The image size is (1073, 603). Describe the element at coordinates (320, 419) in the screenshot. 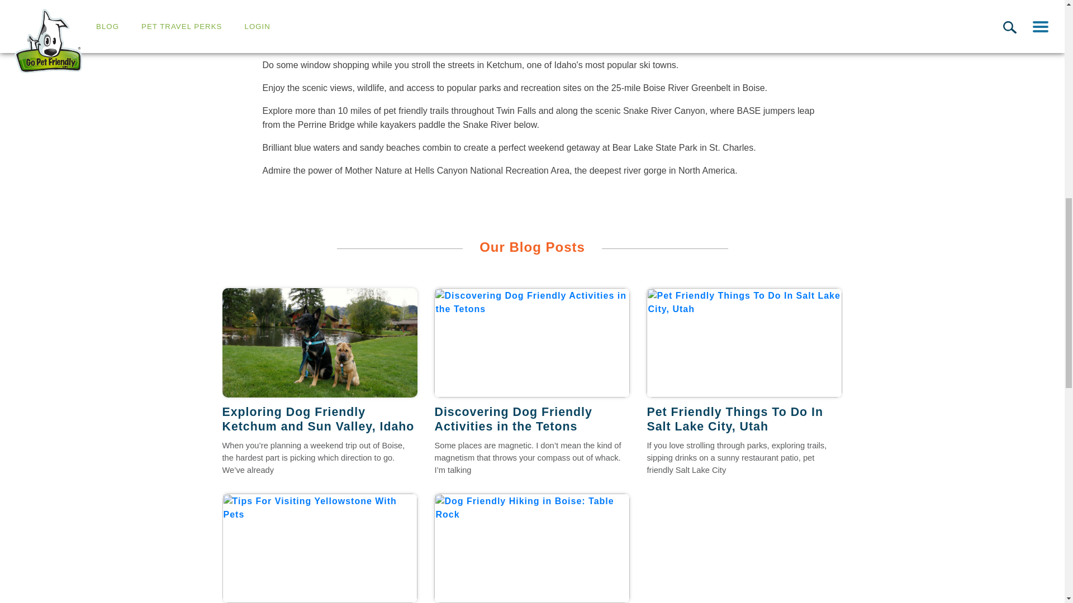

I see `Exploring Dog Friendly Ketchum and Sun Valley, Idaho` at that location.